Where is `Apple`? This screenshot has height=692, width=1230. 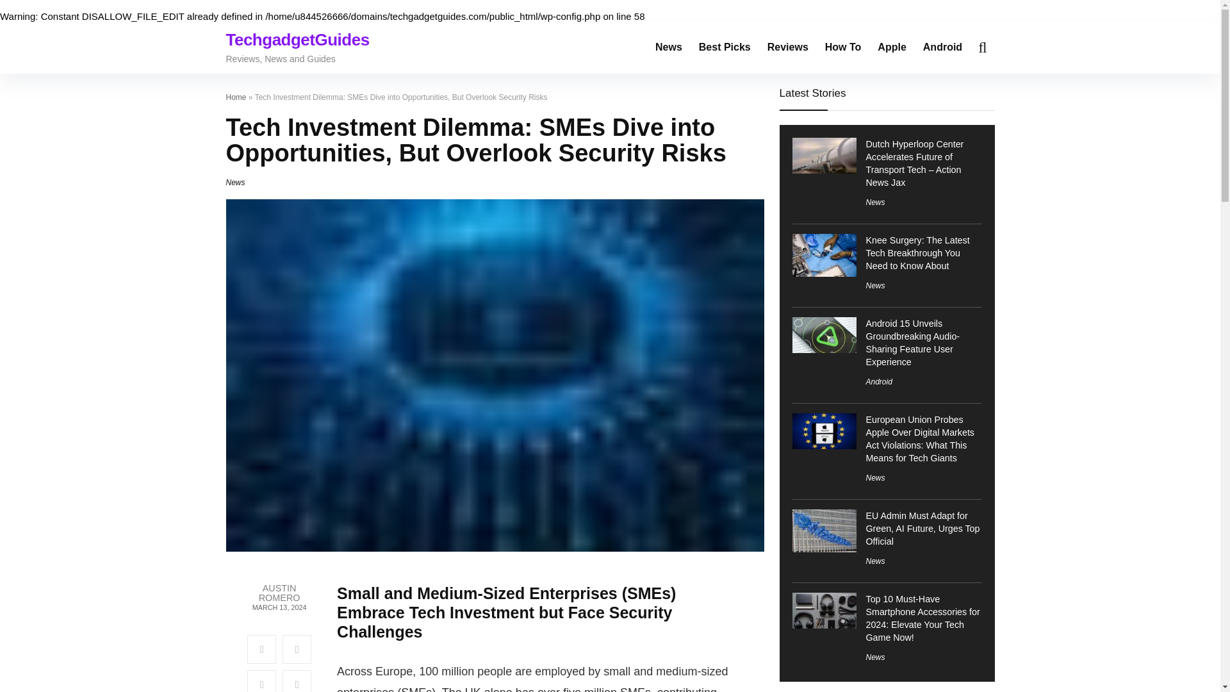 Apple is located at coordinates (892, 47).